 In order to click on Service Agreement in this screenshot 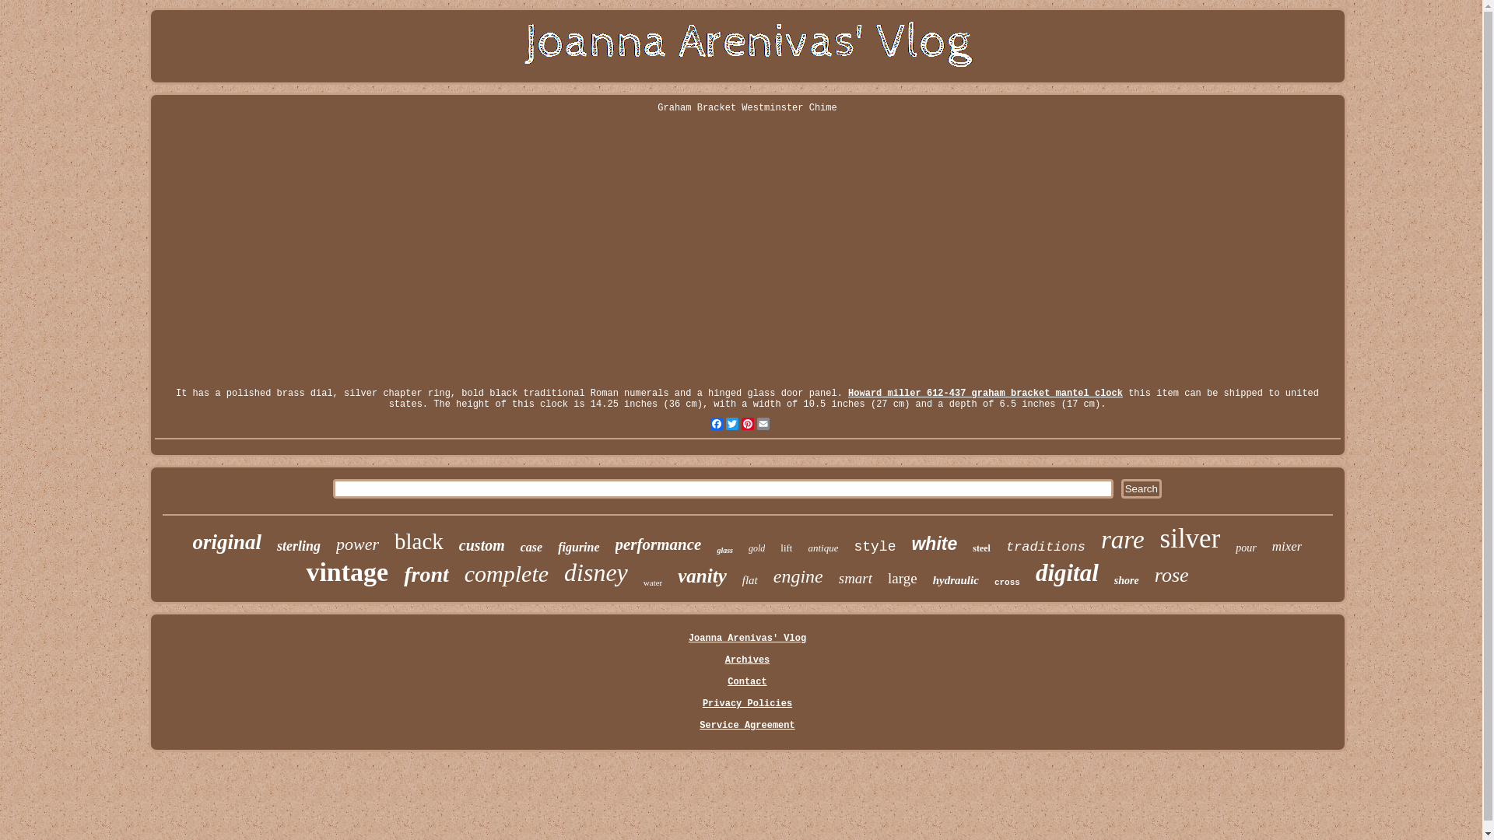, I will do `click(747, 726)`.